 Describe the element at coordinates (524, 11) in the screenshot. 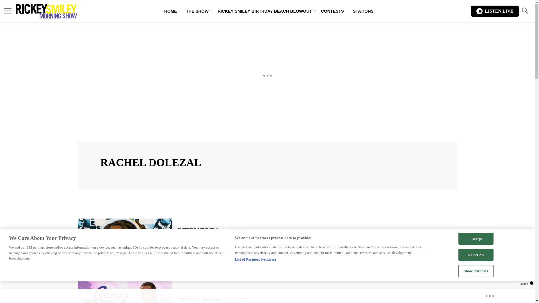

I see `TOGGLE SEARCH` at that location.